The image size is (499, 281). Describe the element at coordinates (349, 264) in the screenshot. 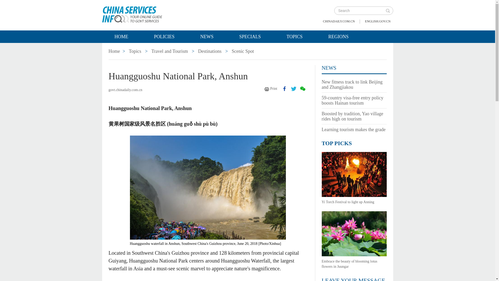

I see `Embrace the beauty of blooming lotus flowers in Juungar` at that location.